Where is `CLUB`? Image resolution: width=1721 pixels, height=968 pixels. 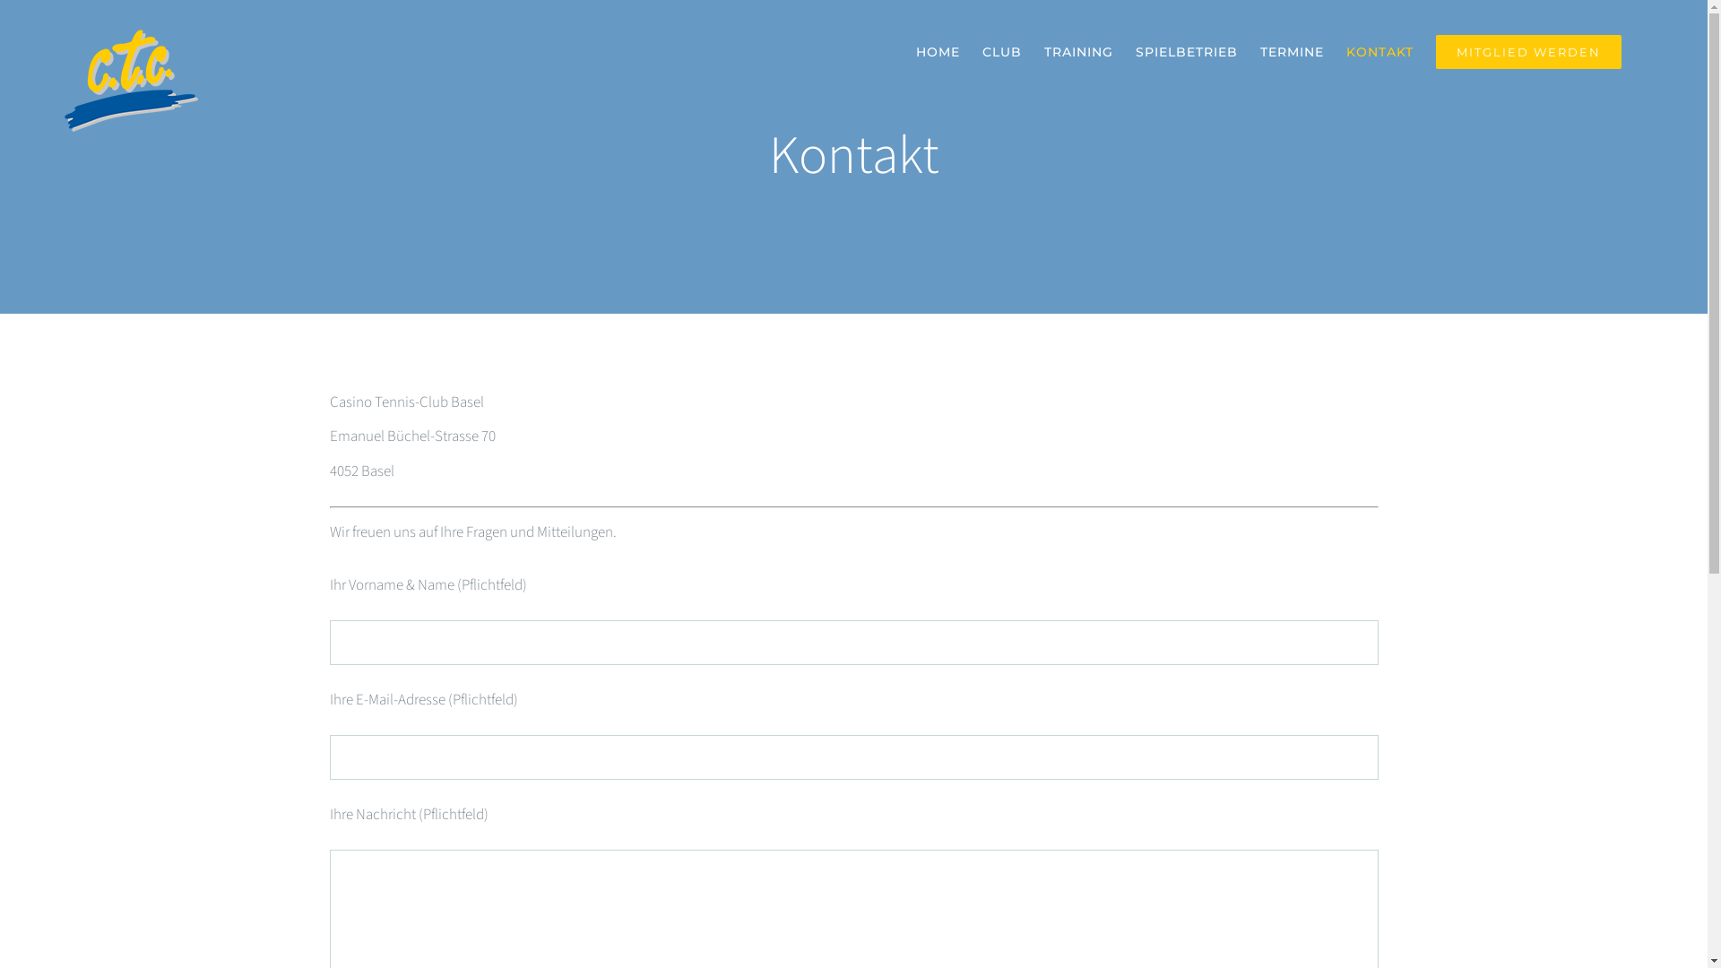 CLUB is located at coordinates (1002, 52).